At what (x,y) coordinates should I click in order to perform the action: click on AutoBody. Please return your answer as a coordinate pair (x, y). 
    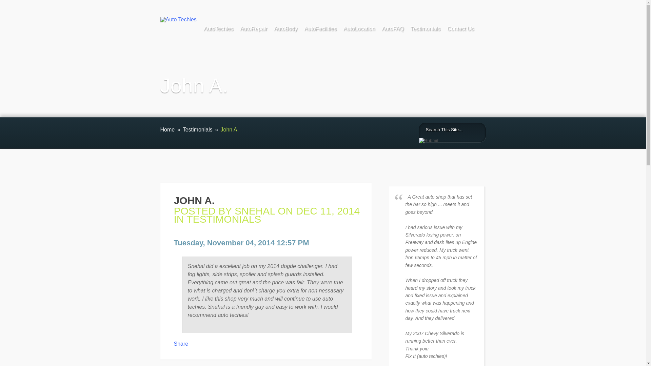
    Looking at the image, I should click on (285, 30).